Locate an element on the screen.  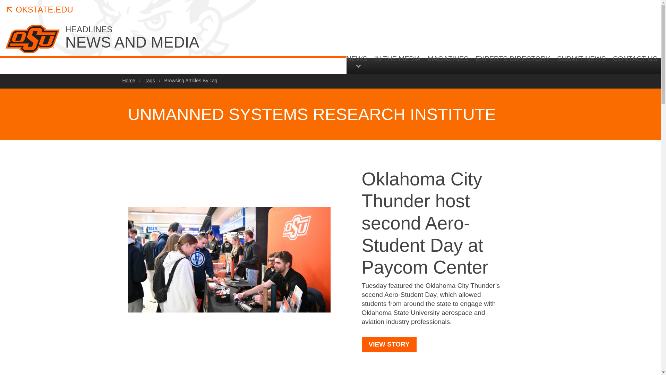
EXPERTS DIRECTORY is located at coordinates (359, 61).